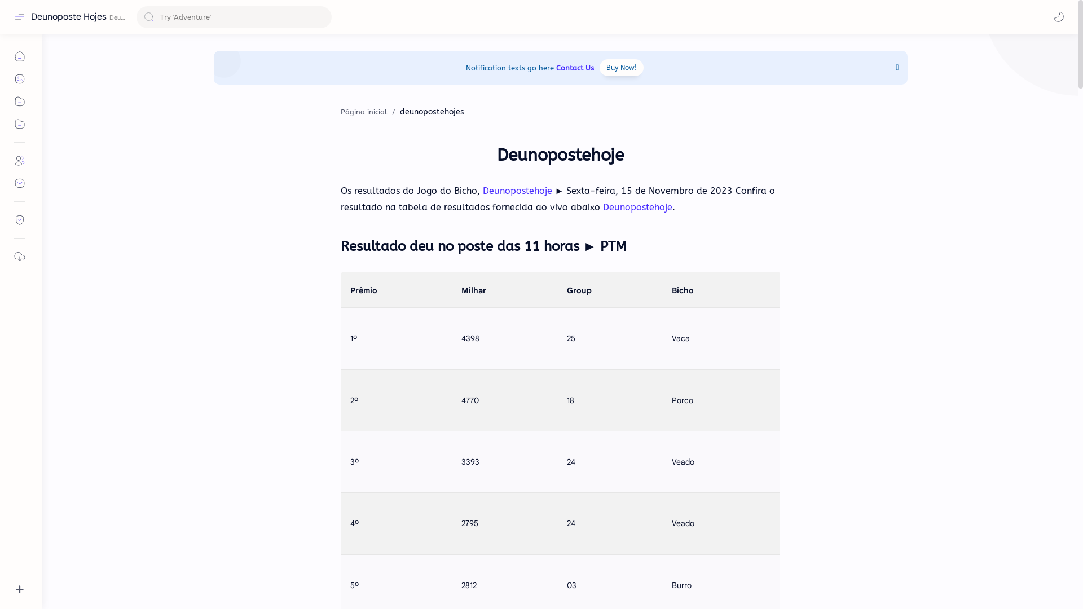  What do you see at coordinates (637, 208) in the screenshot?
I see `Deunopostehoje` at bounding box center [637, 208].